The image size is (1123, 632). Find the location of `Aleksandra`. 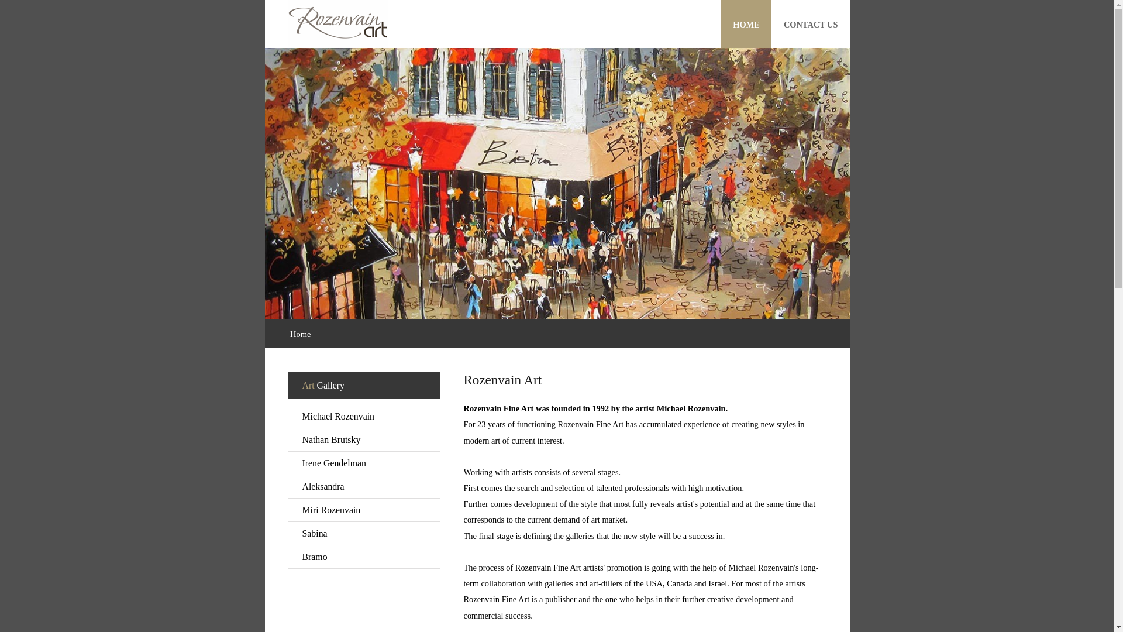

Aleksandra is located at coordinates (364, 487).